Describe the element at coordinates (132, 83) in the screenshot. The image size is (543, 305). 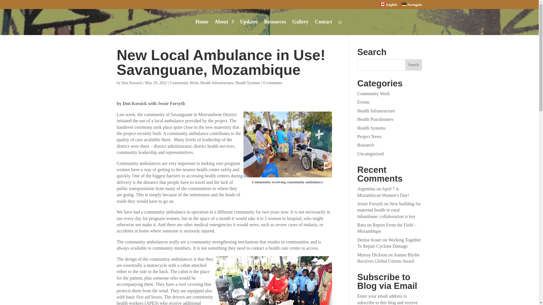
I see `Posts by Don Kossick` at that location.